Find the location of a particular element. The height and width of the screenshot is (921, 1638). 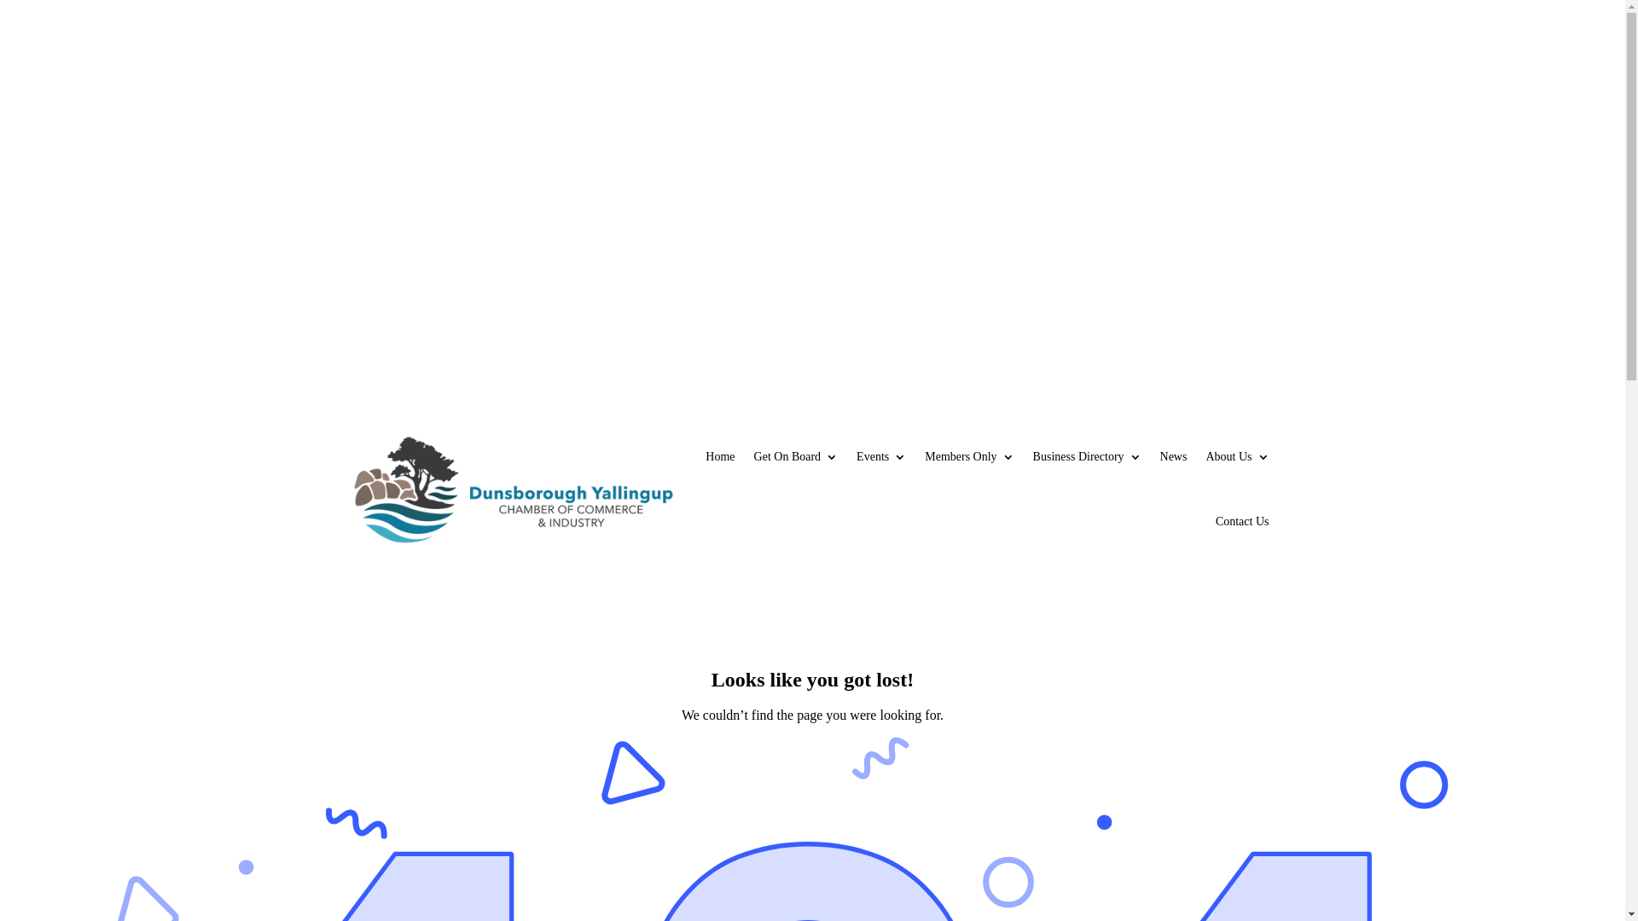

Call us: 0438 301 135 is located at coordinates (578, 121).